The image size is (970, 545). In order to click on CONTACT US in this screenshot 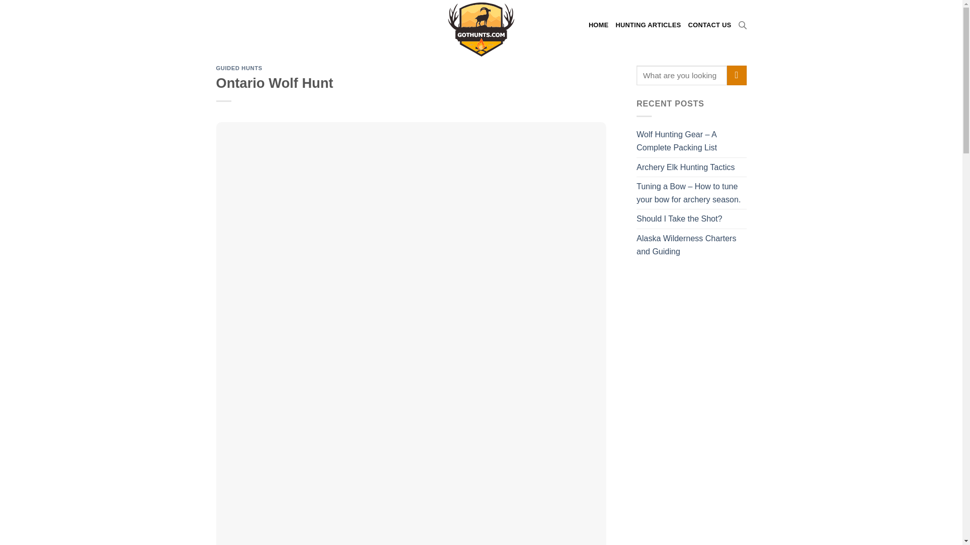, I will do `click(709, 25)`.